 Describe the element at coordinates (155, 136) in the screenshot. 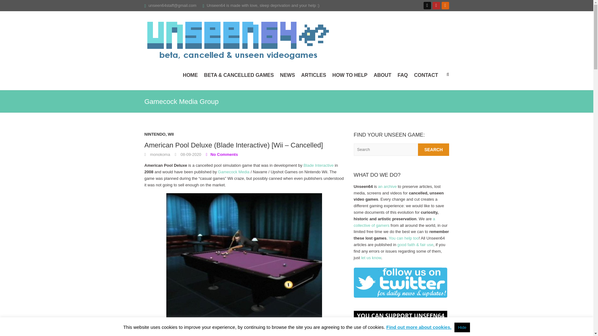

I see `NINTENDO` at that location.